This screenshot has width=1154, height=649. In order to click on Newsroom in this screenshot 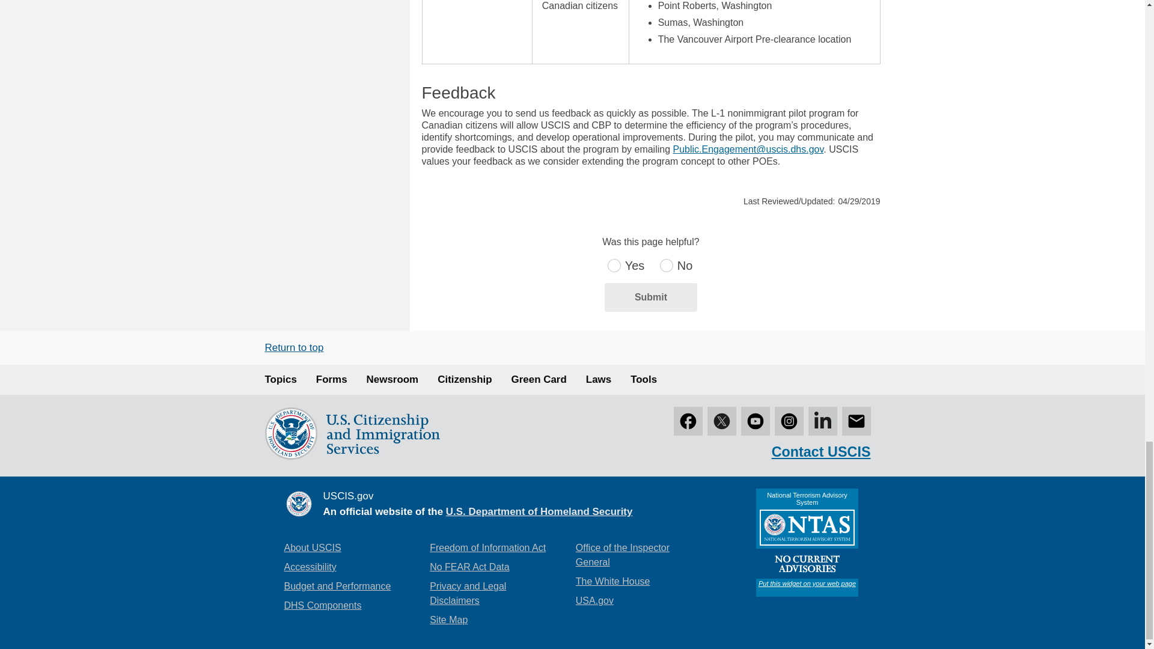, I will do `click(392, 380)`.